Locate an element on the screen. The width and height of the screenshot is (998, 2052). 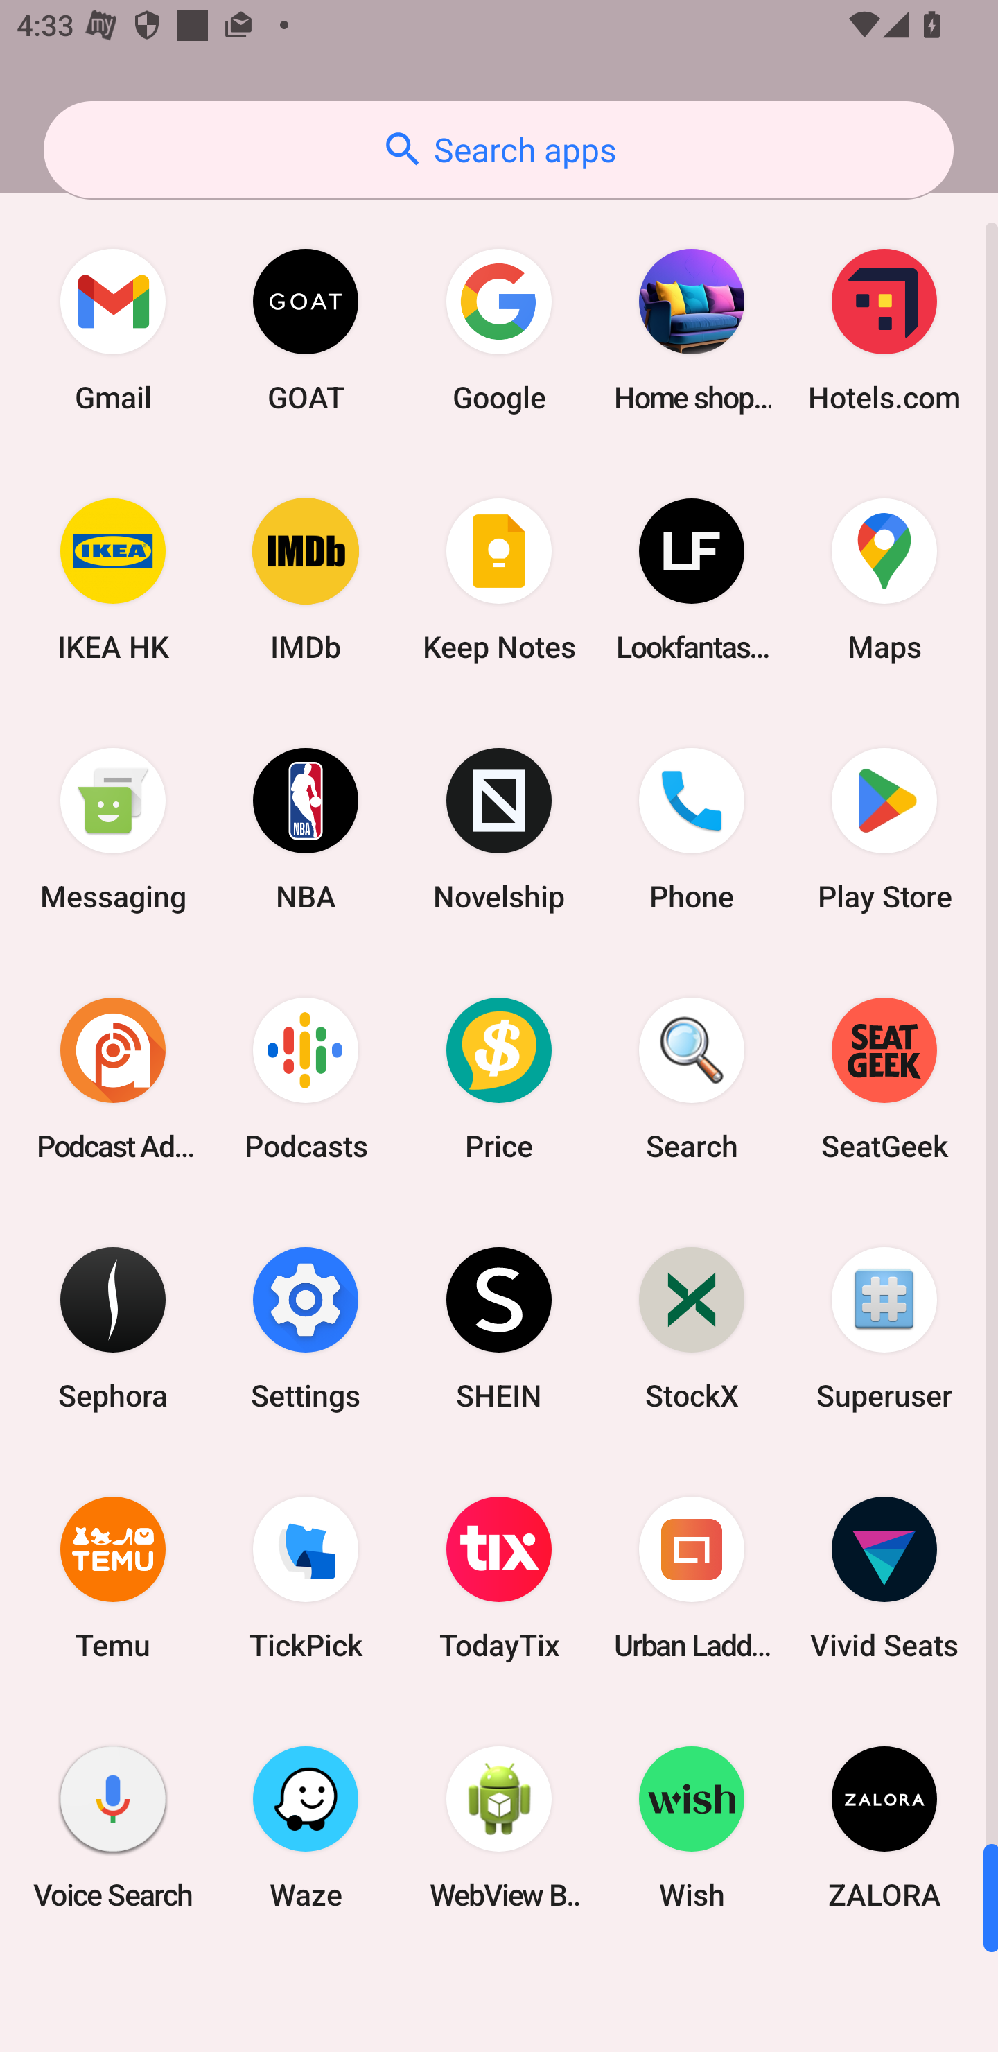
Urban Ladder is located at coordinates (692, 1578).